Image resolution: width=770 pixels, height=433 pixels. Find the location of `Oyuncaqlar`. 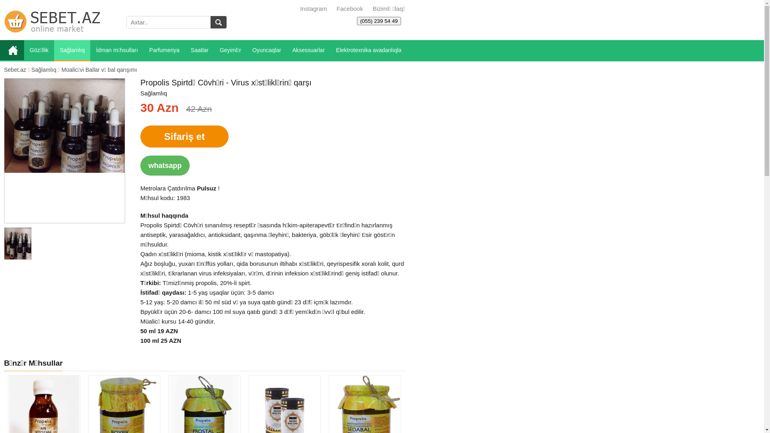

Oyuncaqlar is located at coordinates (267, 51).